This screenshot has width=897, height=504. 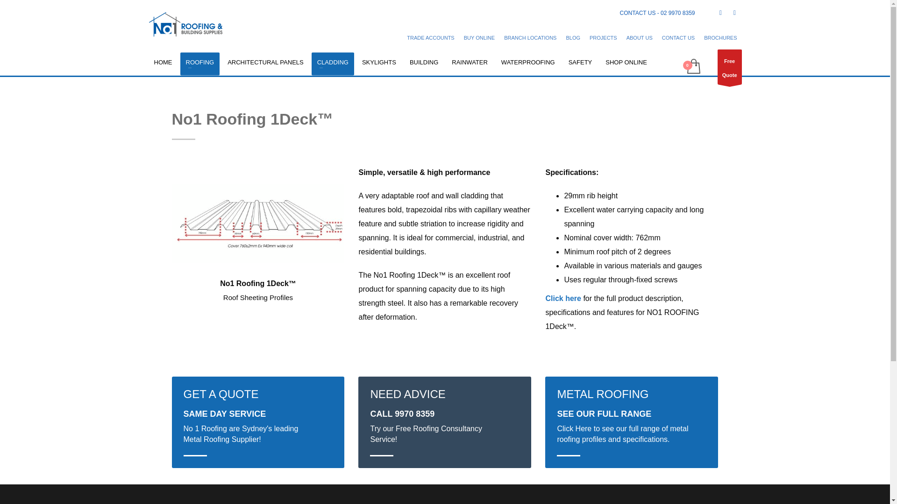 What do you see at coordinates (639, 37) in the screenshot?
I see `ABOUT US` at bounding box center [639, 37].